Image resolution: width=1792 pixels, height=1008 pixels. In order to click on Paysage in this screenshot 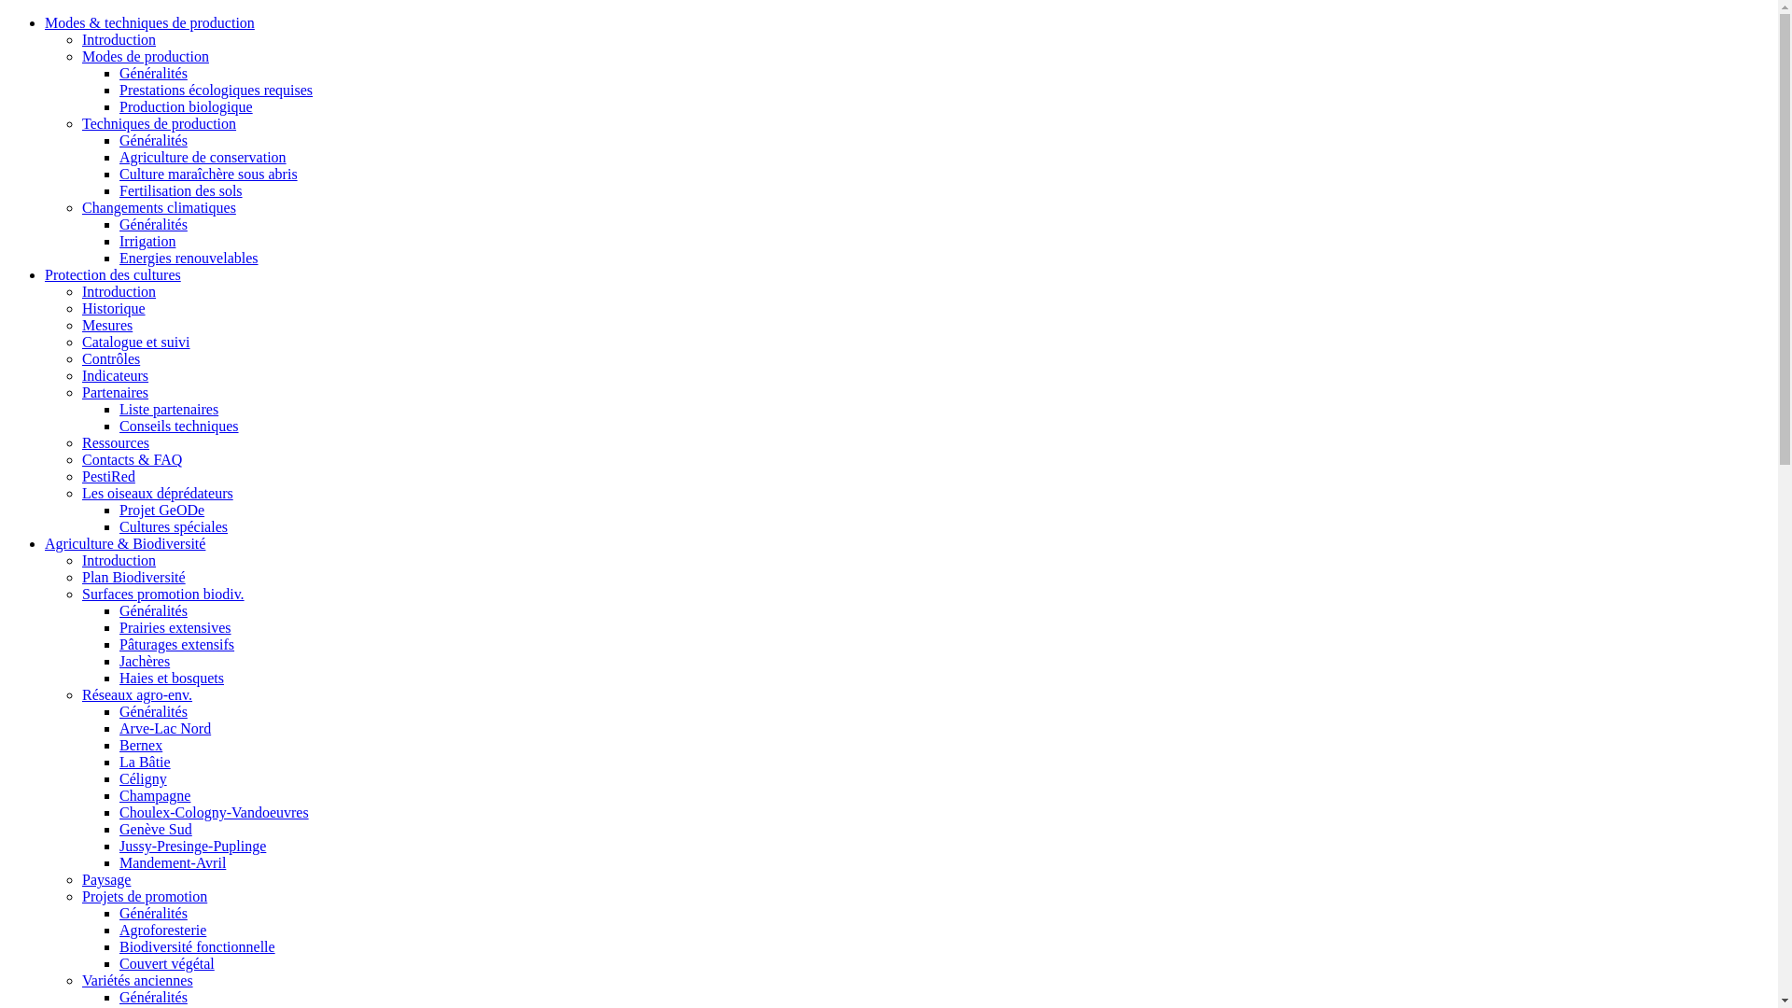, I will do `click(106, 879)`.